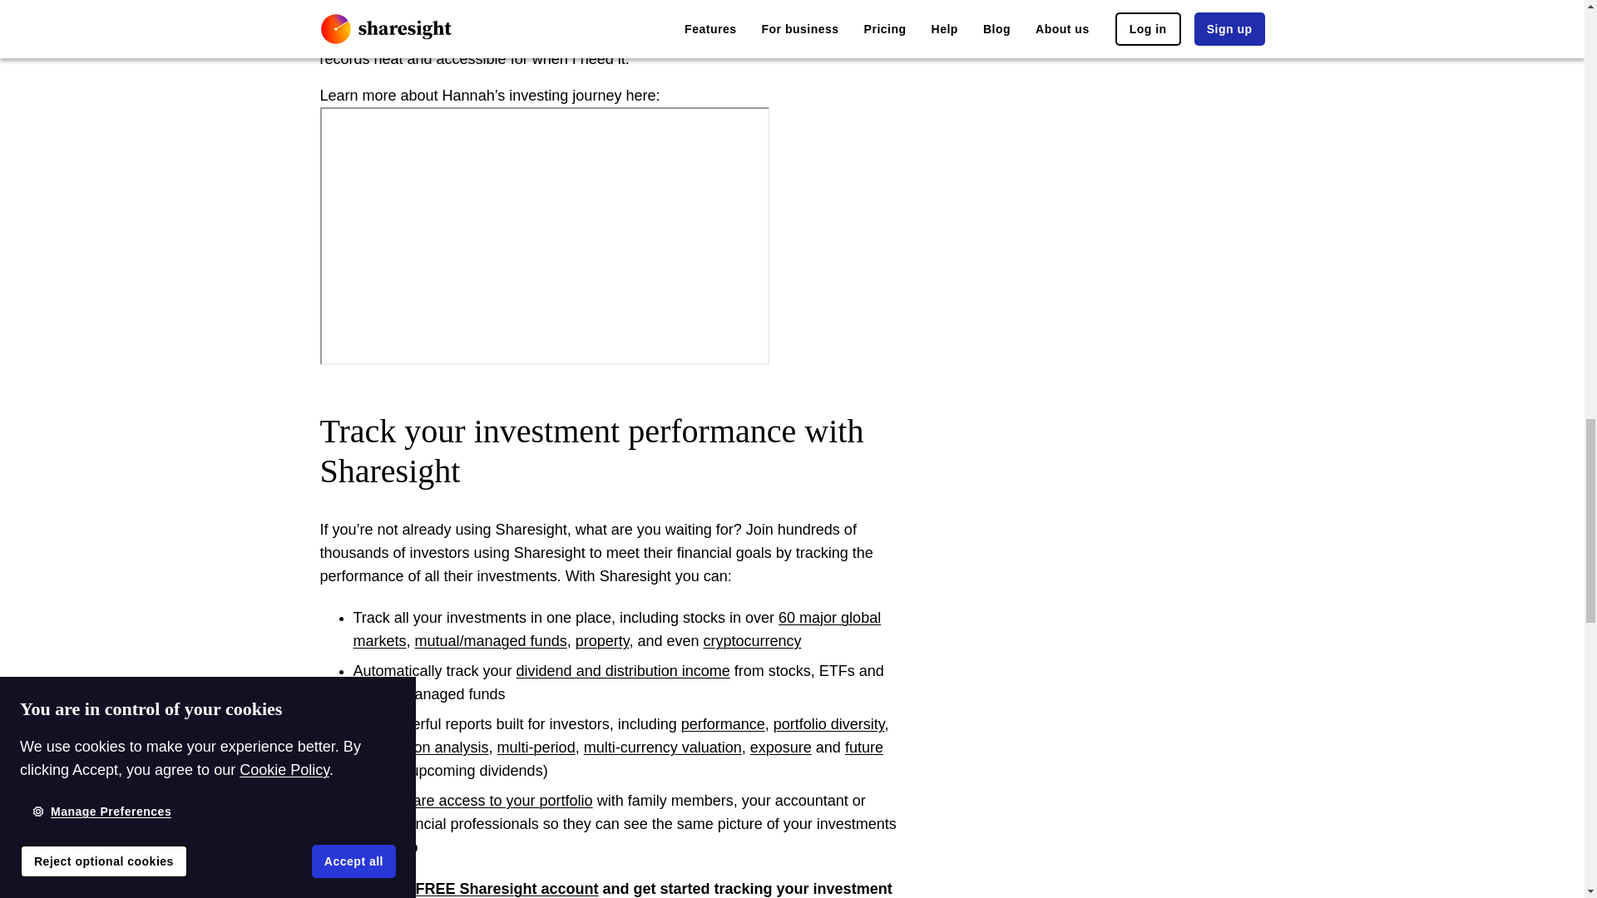 This screenshot has width=1597, height=898. I want to click on exposure, so click(780, 747).